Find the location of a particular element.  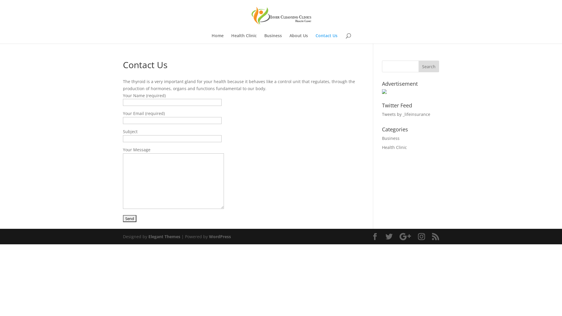

Home is located at coordinates (218, 39).